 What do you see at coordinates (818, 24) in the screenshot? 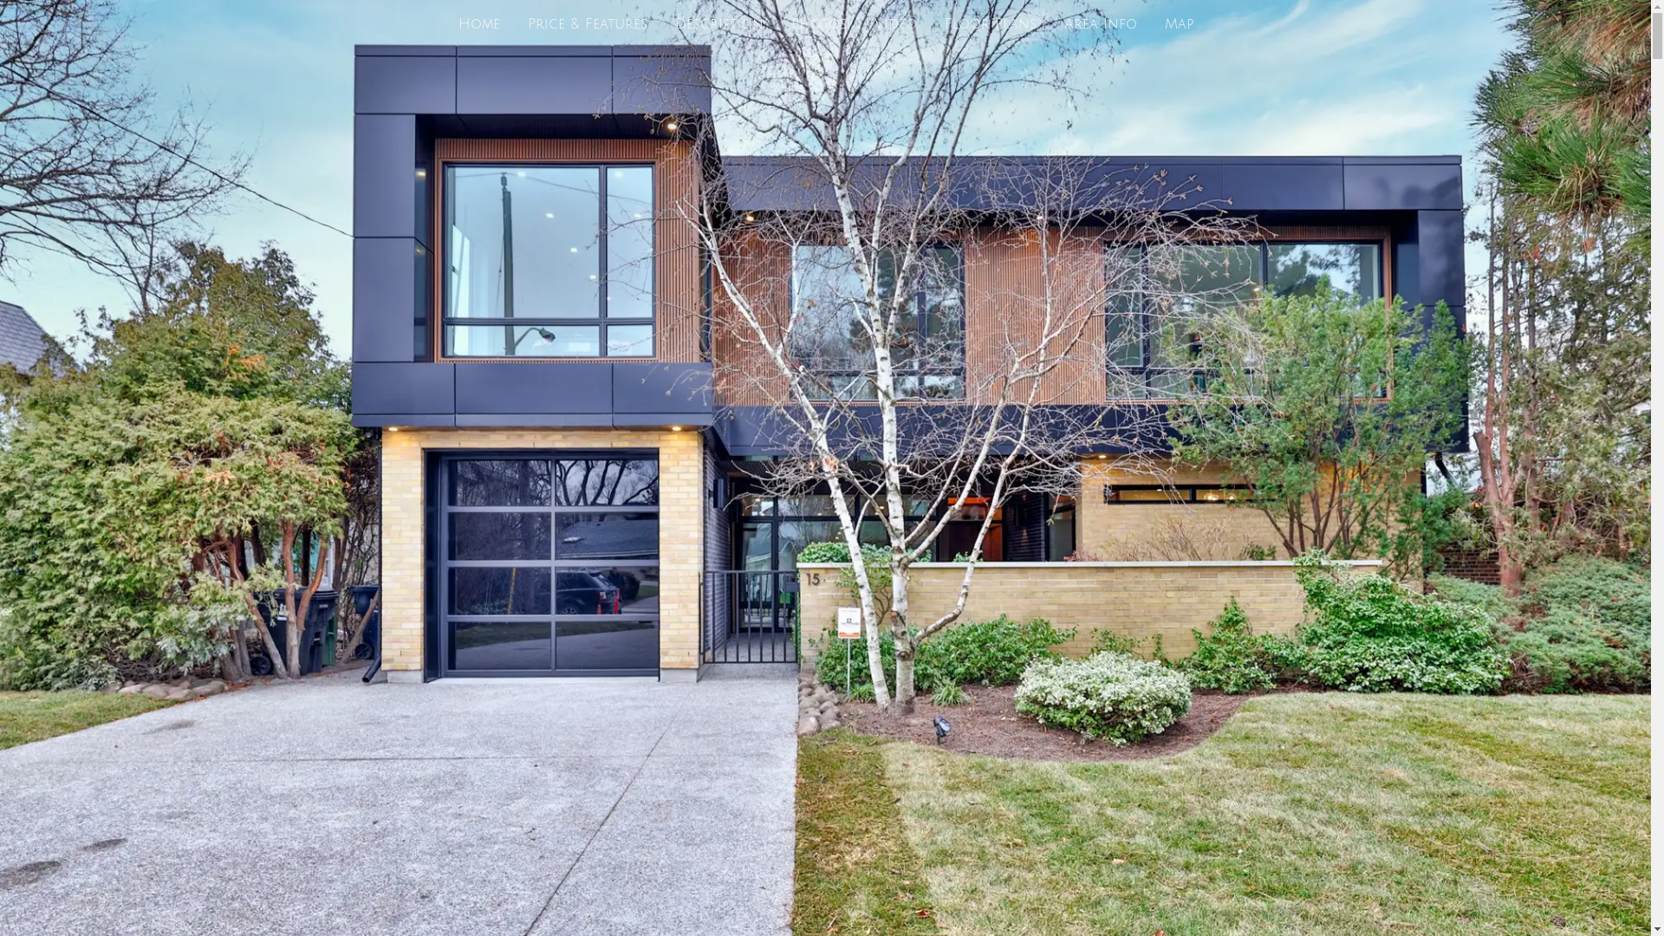
I see `Photos` at bounding box center [818, 24].